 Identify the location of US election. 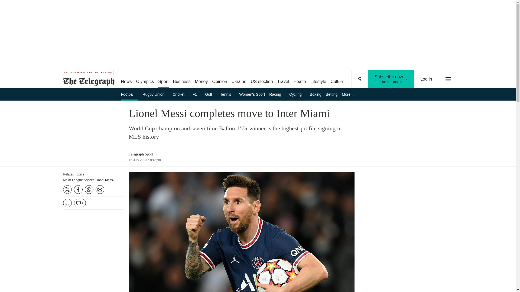
(210, 94).